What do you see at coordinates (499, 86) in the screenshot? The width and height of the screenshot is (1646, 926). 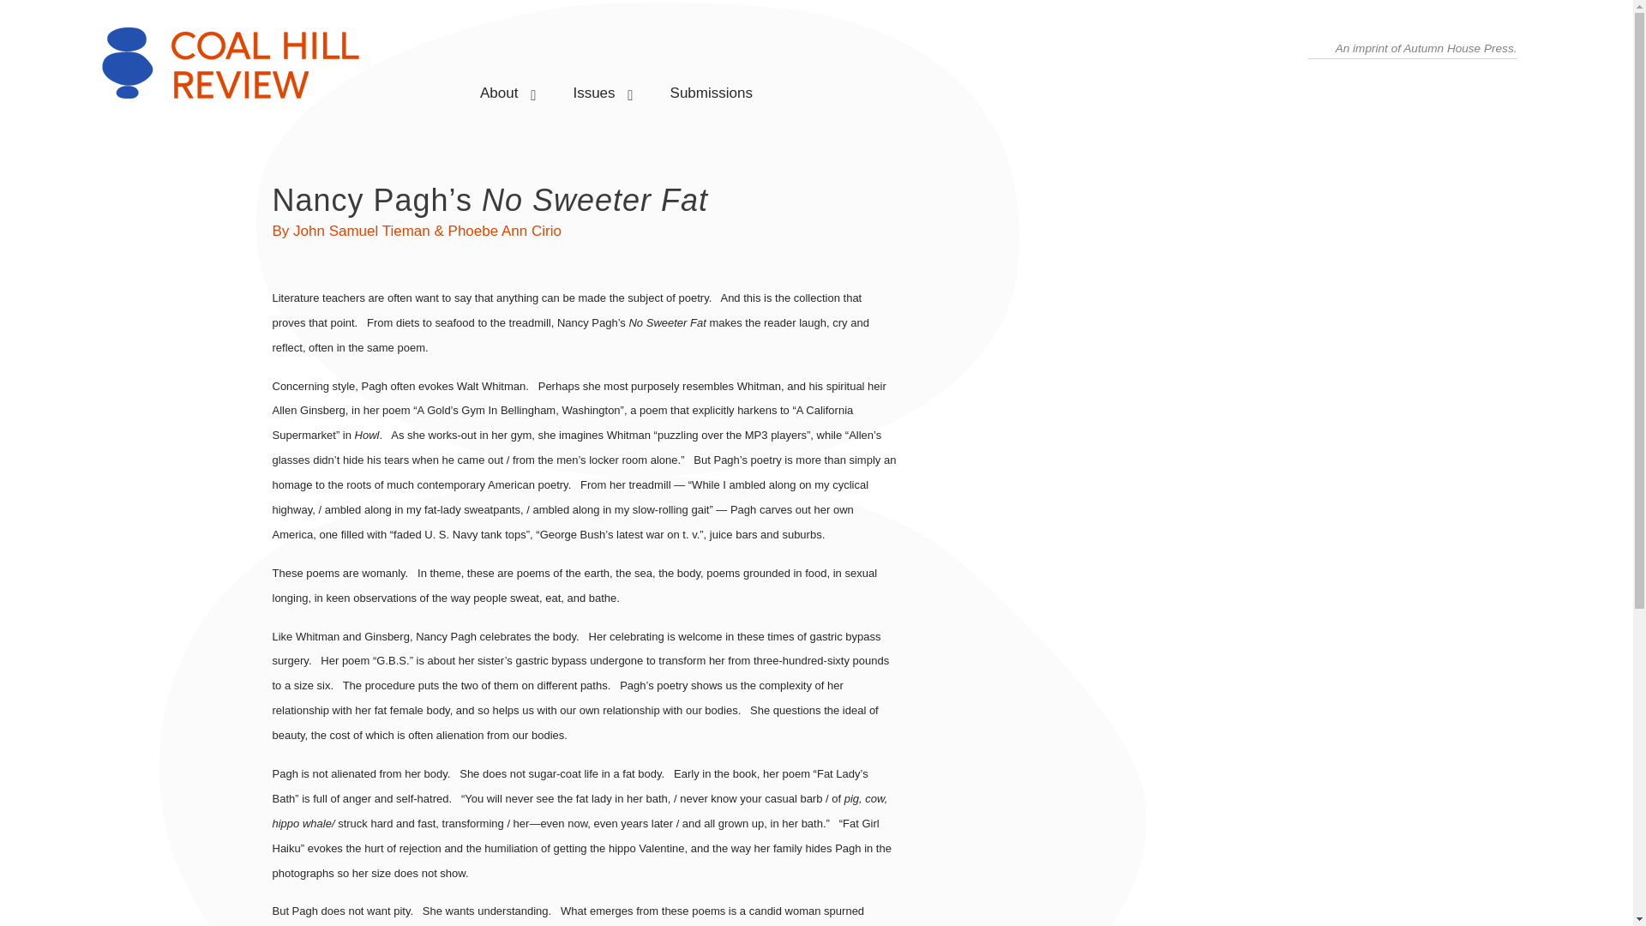 I see `About` at bounding box center [499, 86].